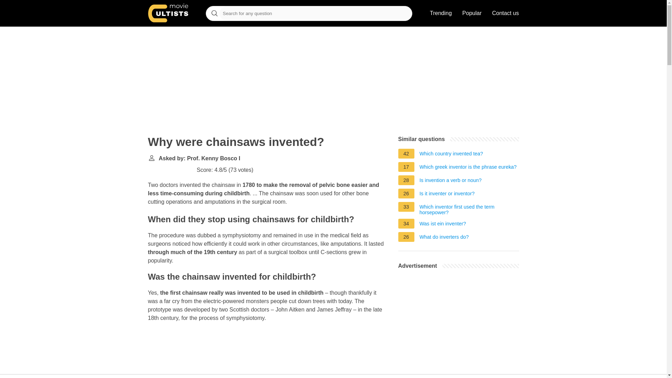  What do you see at coordinates (443, 225) in the screenshot?
I see `Was ist ein inventer?` at bounding box center [443, 225].